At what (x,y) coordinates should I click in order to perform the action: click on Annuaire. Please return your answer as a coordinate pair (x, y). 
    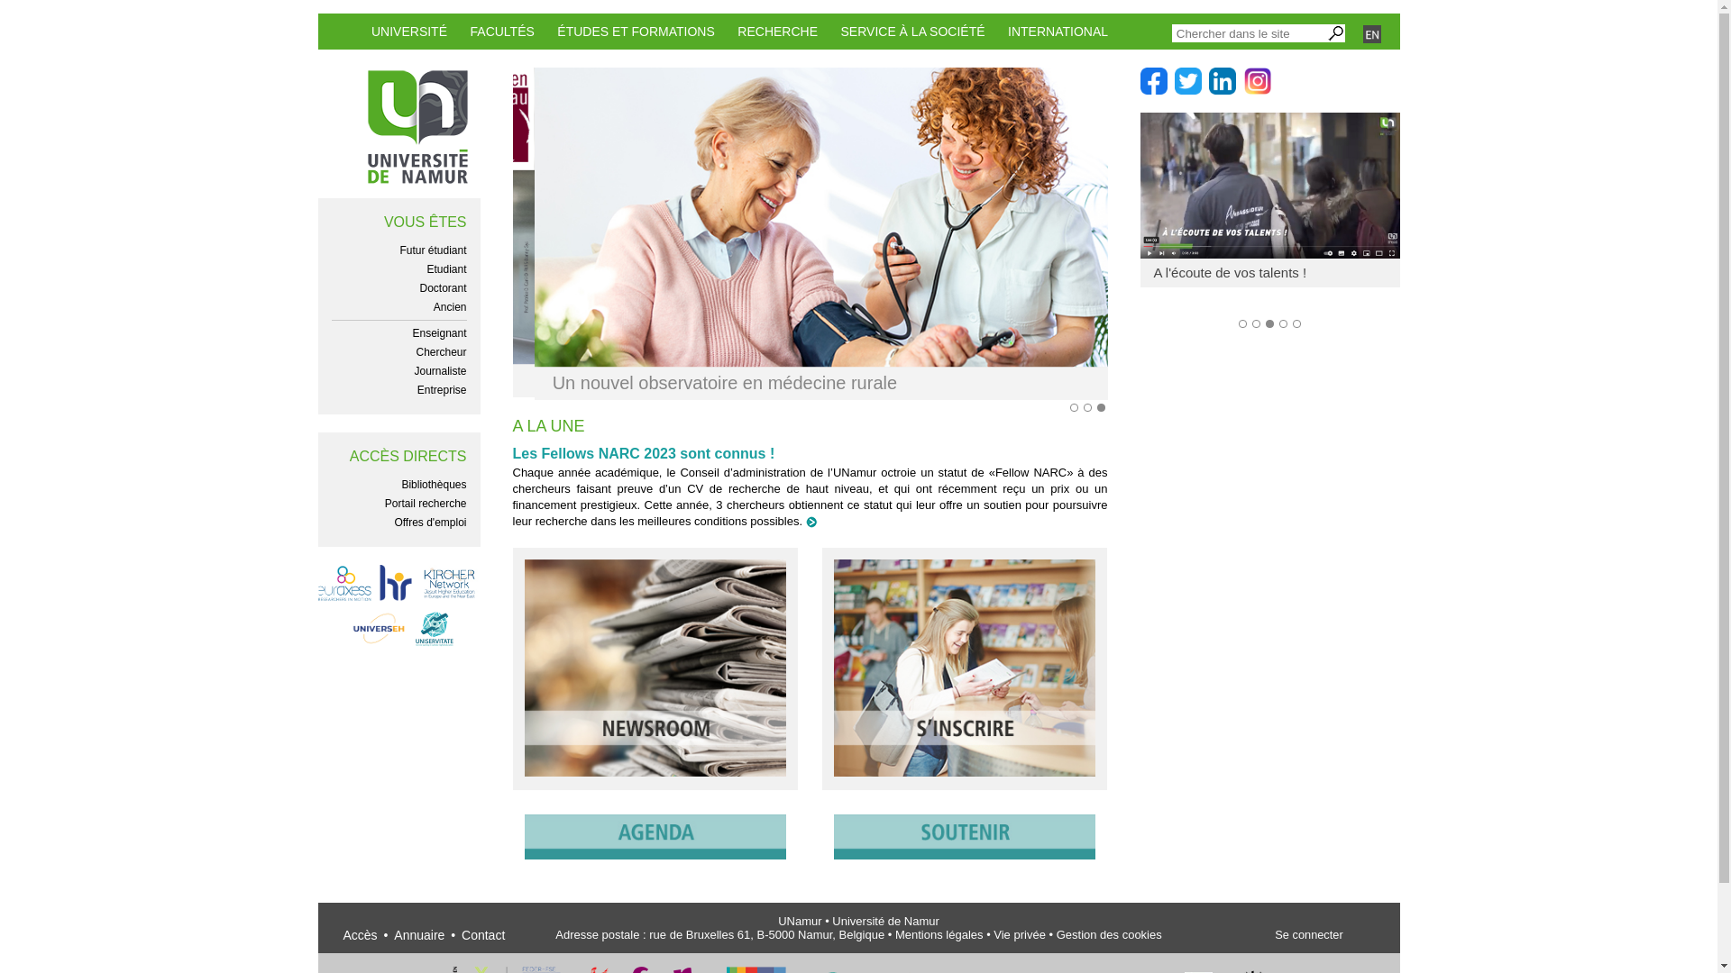
    Looking at the image, I should click on (419, 935).